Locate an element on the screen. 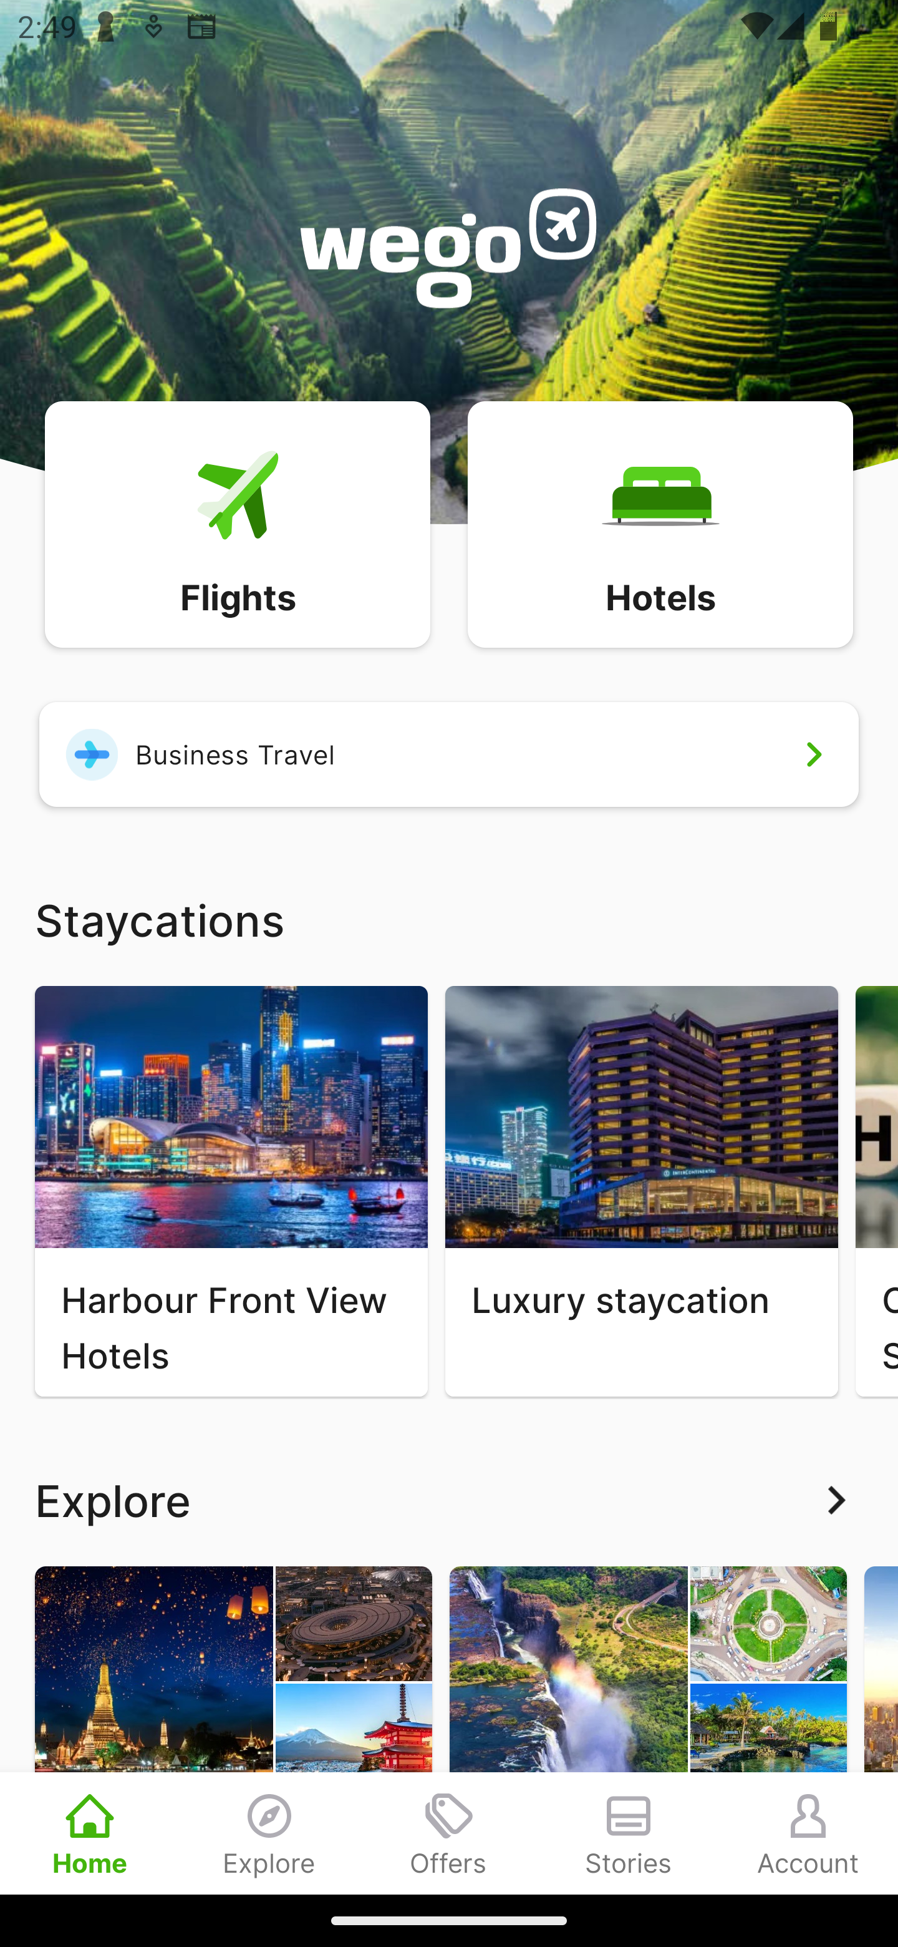  Explore is located at coordinates (269, 1833).